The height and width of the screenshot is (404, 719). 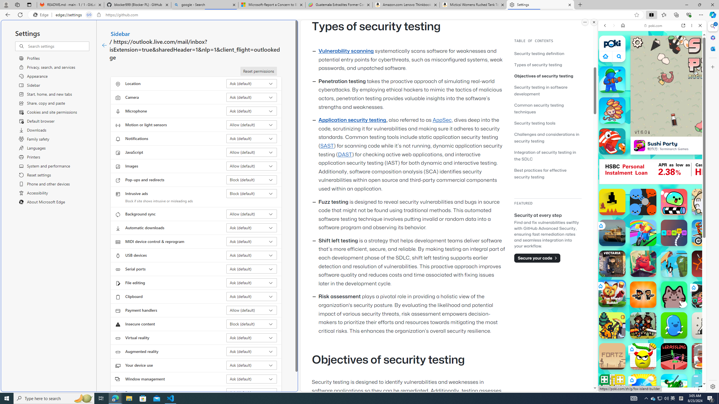 I want to click on Class: B_5ykBA46kDOxiz_R9wm, so click(x=619, y=56).